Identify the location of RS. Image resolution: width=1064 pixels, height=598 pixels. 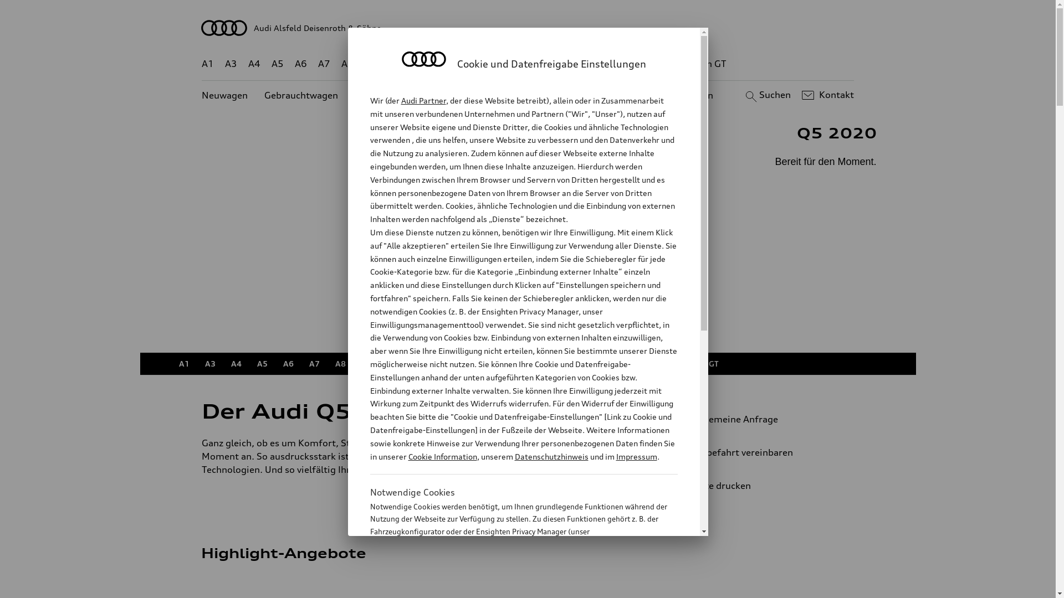
(623, 364).